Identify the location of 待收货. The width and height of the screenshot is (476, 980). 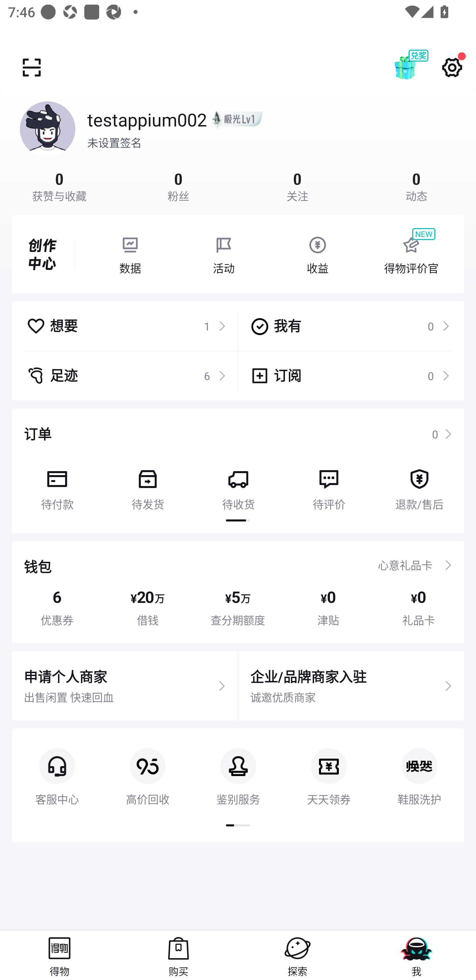
(238, 485).